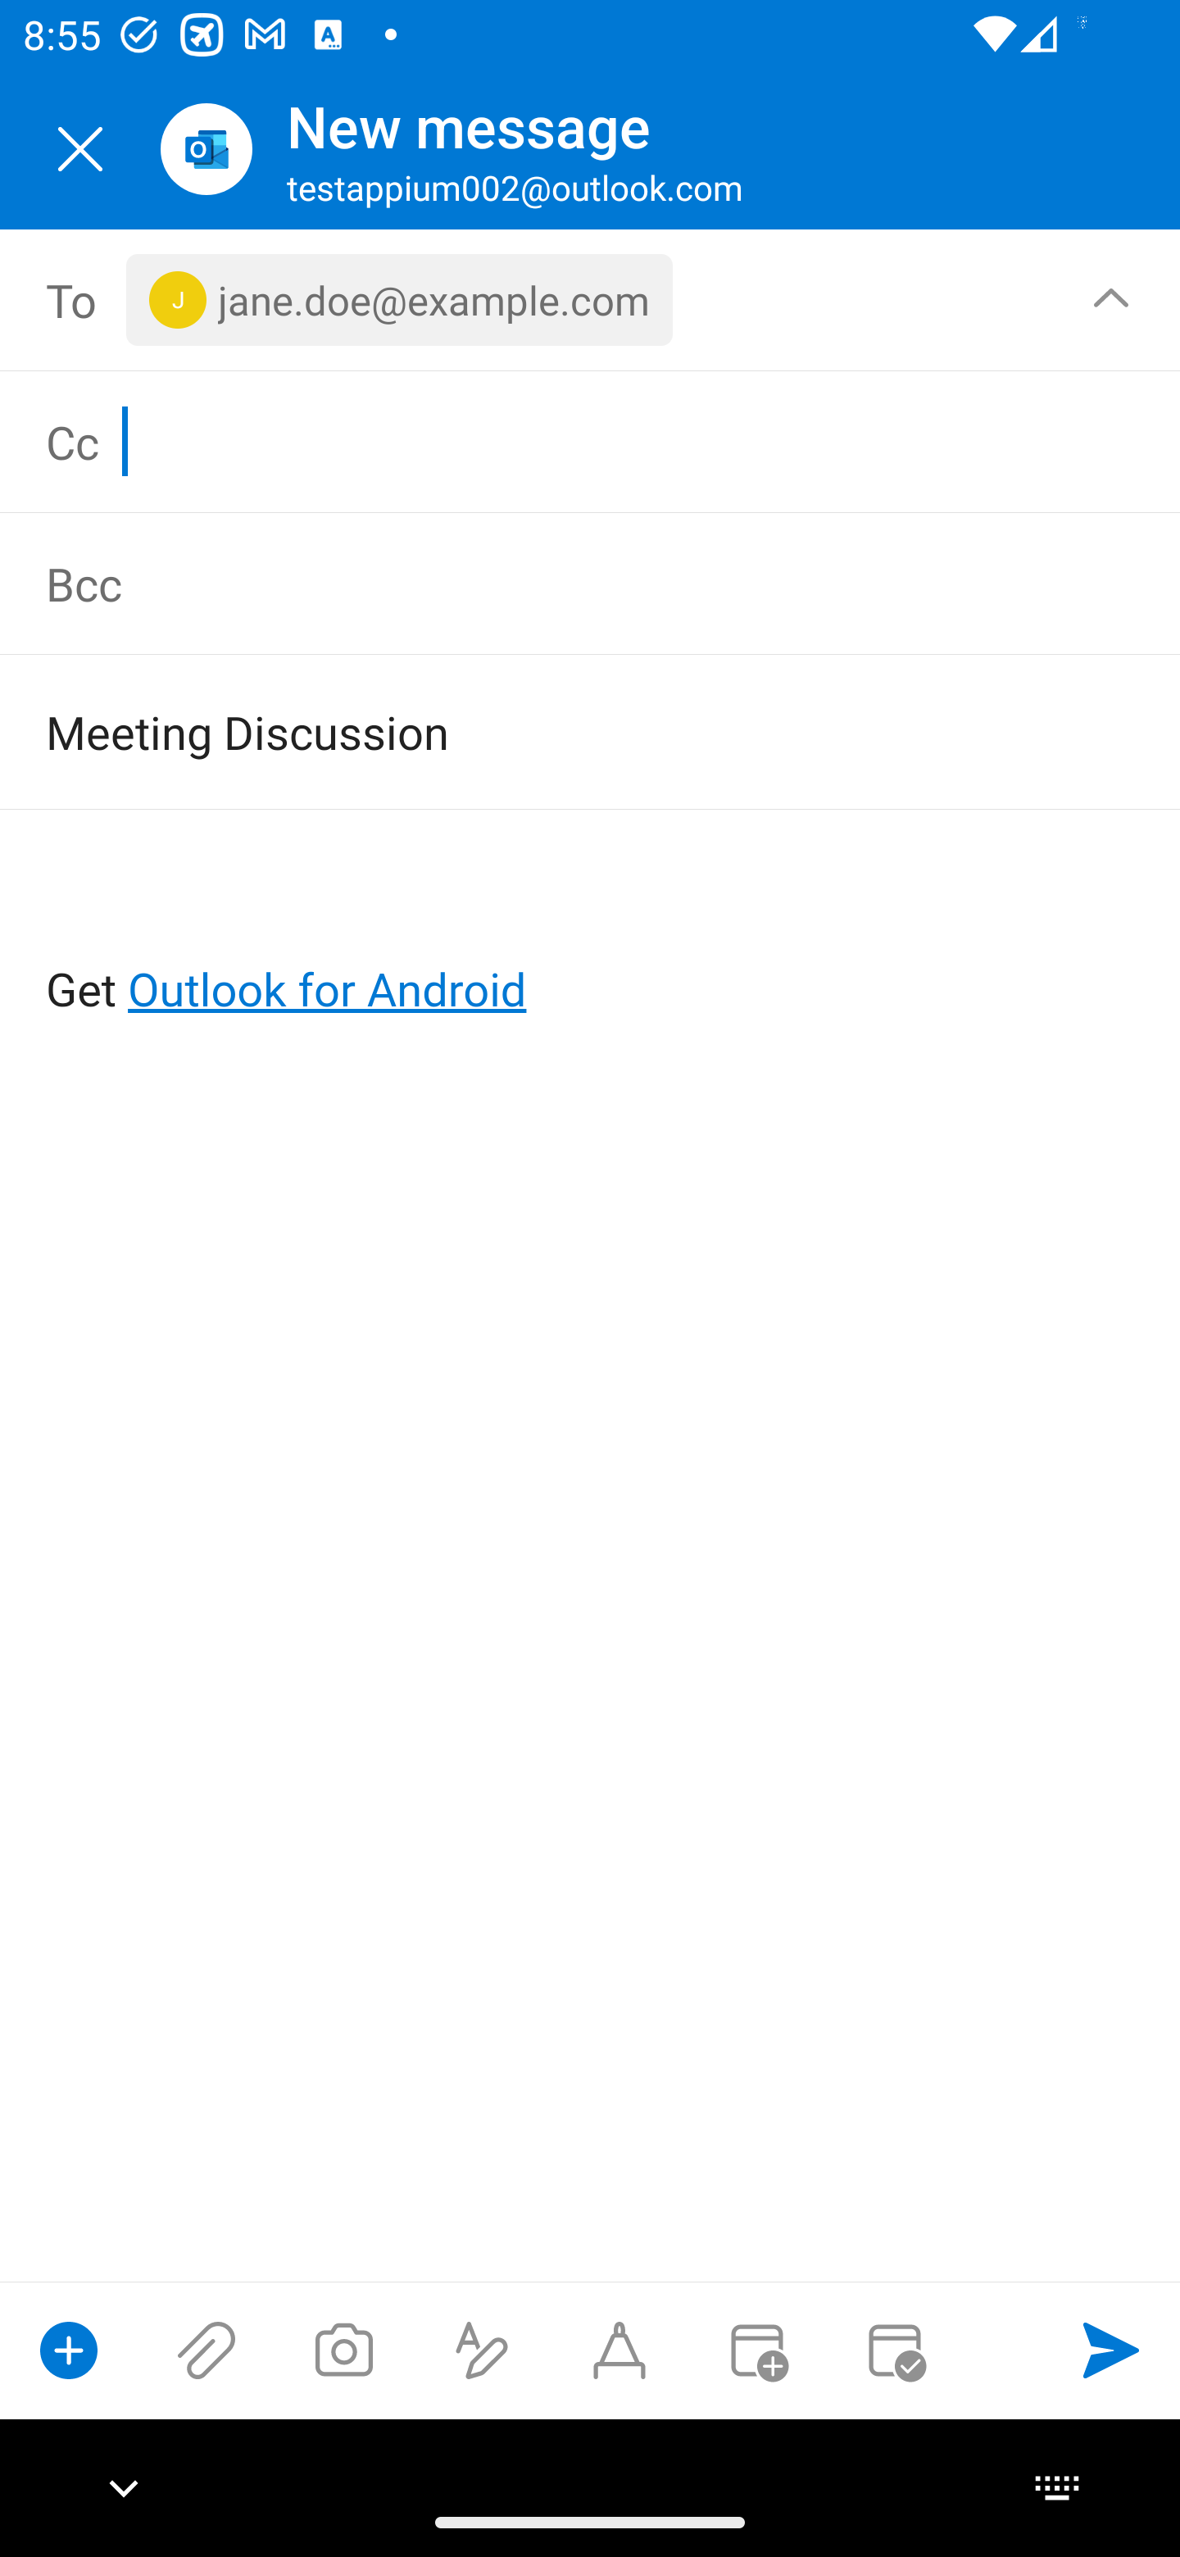 This screenshot has height=2557, width=1180. Describe the element at coordinates (591, 300) in the screenshot. I see `To, 1 recipient <jane.doe@example.com>` at that location.